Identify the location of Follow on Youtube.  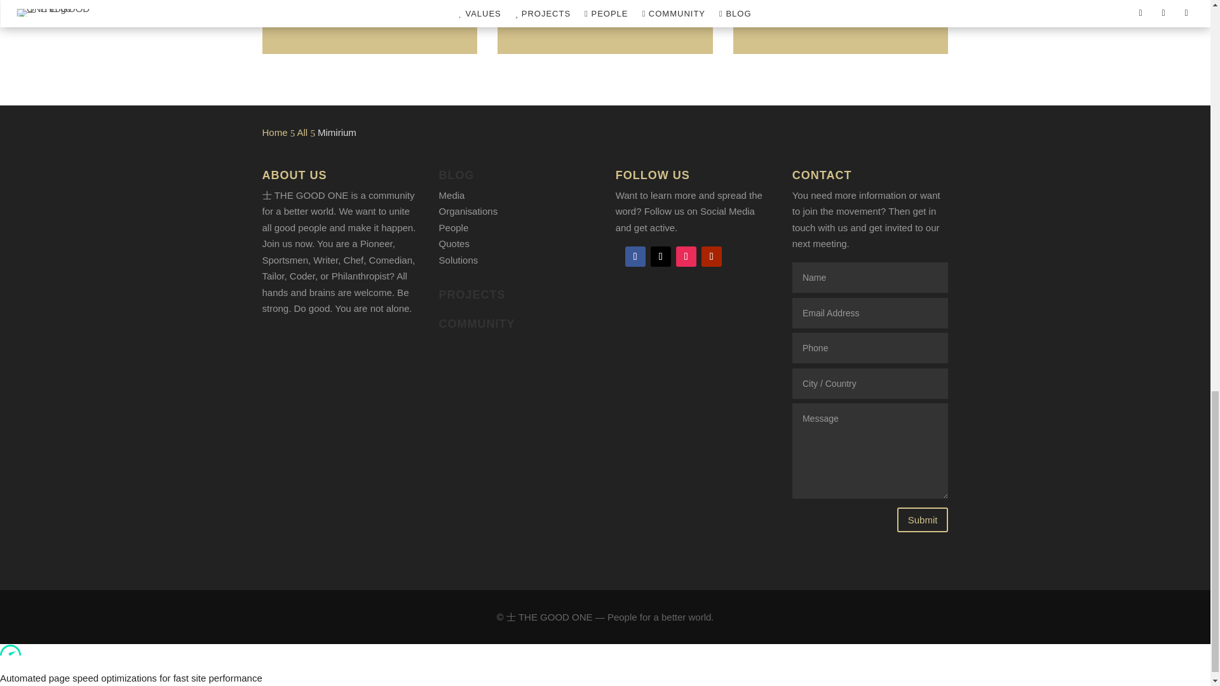
(712, 257).